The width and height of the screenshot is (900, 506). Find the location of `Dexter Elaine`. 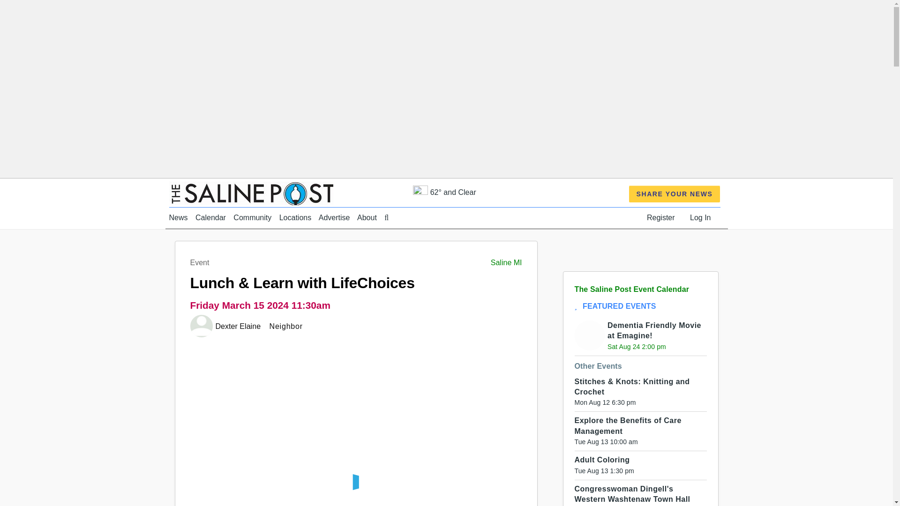

Dexter Elaine is located at coordinates (239, 326).